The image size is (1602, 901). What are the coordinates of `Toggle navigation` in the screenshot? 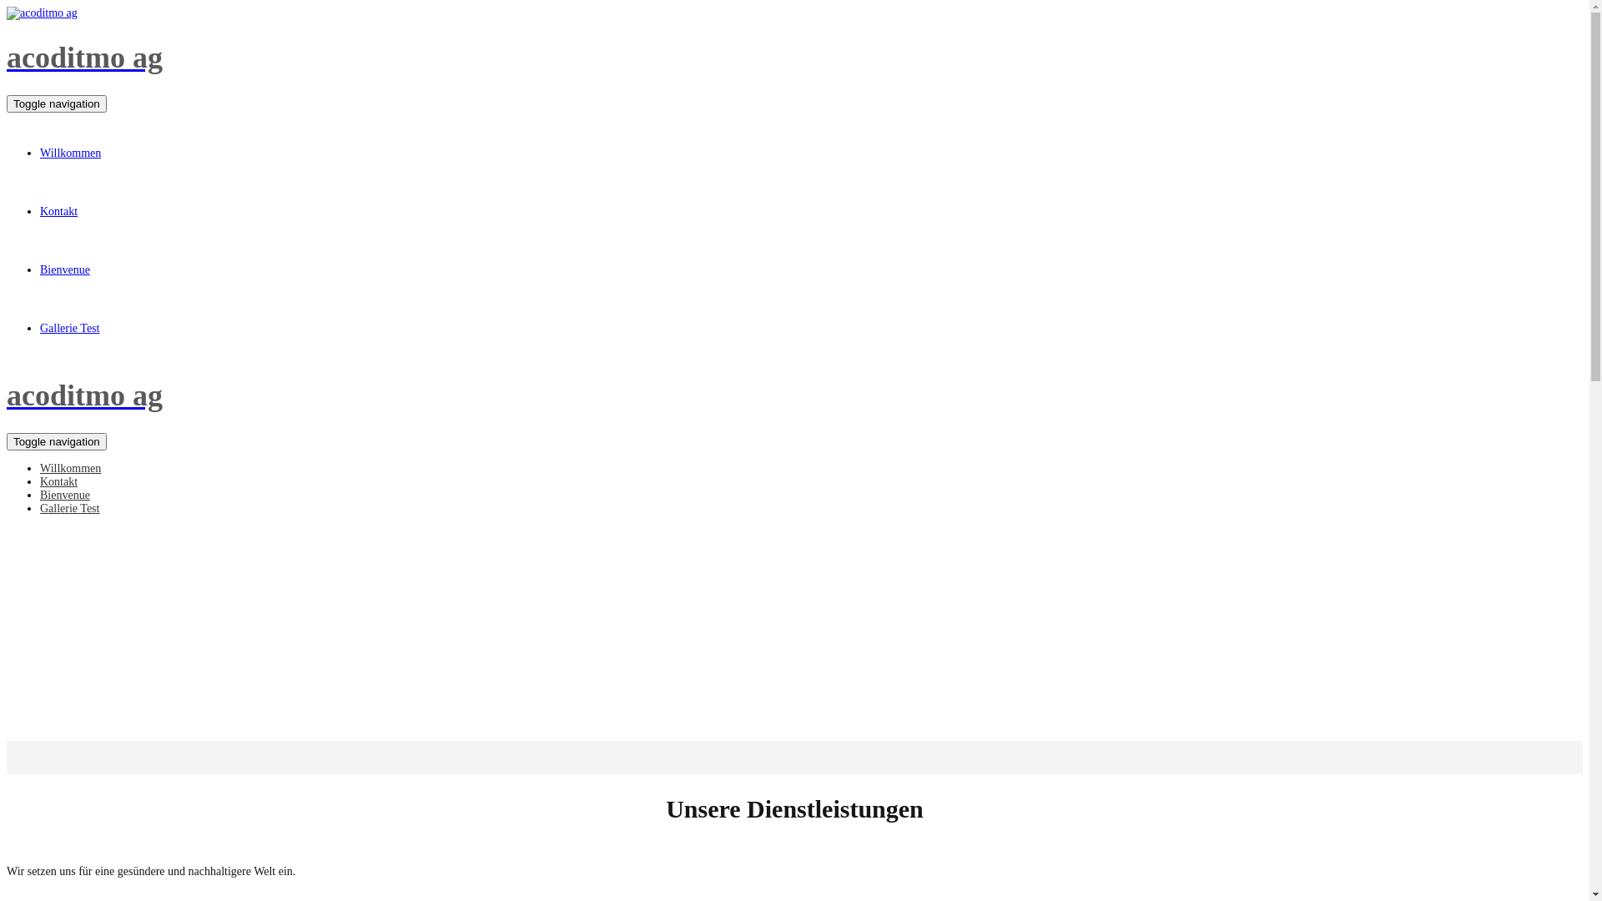 It's located at (57, 442).